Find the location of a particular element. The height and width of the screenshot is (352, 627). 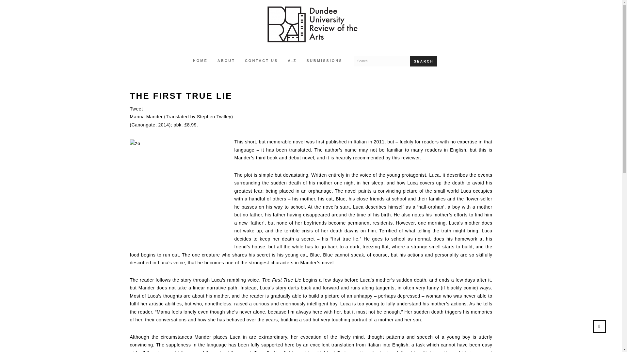

ABOUT is located at coordinates (226, 61).